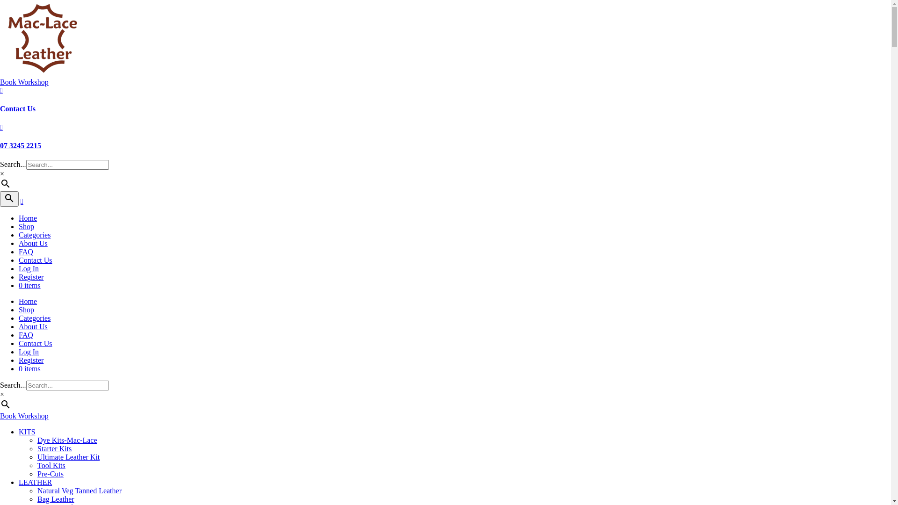 Image resolution: width=898 pixels, height=505 pixels. What do you see at coordinates (26, 226) in the screenshot?
I see `Shop` at bounding box center [26, 226].